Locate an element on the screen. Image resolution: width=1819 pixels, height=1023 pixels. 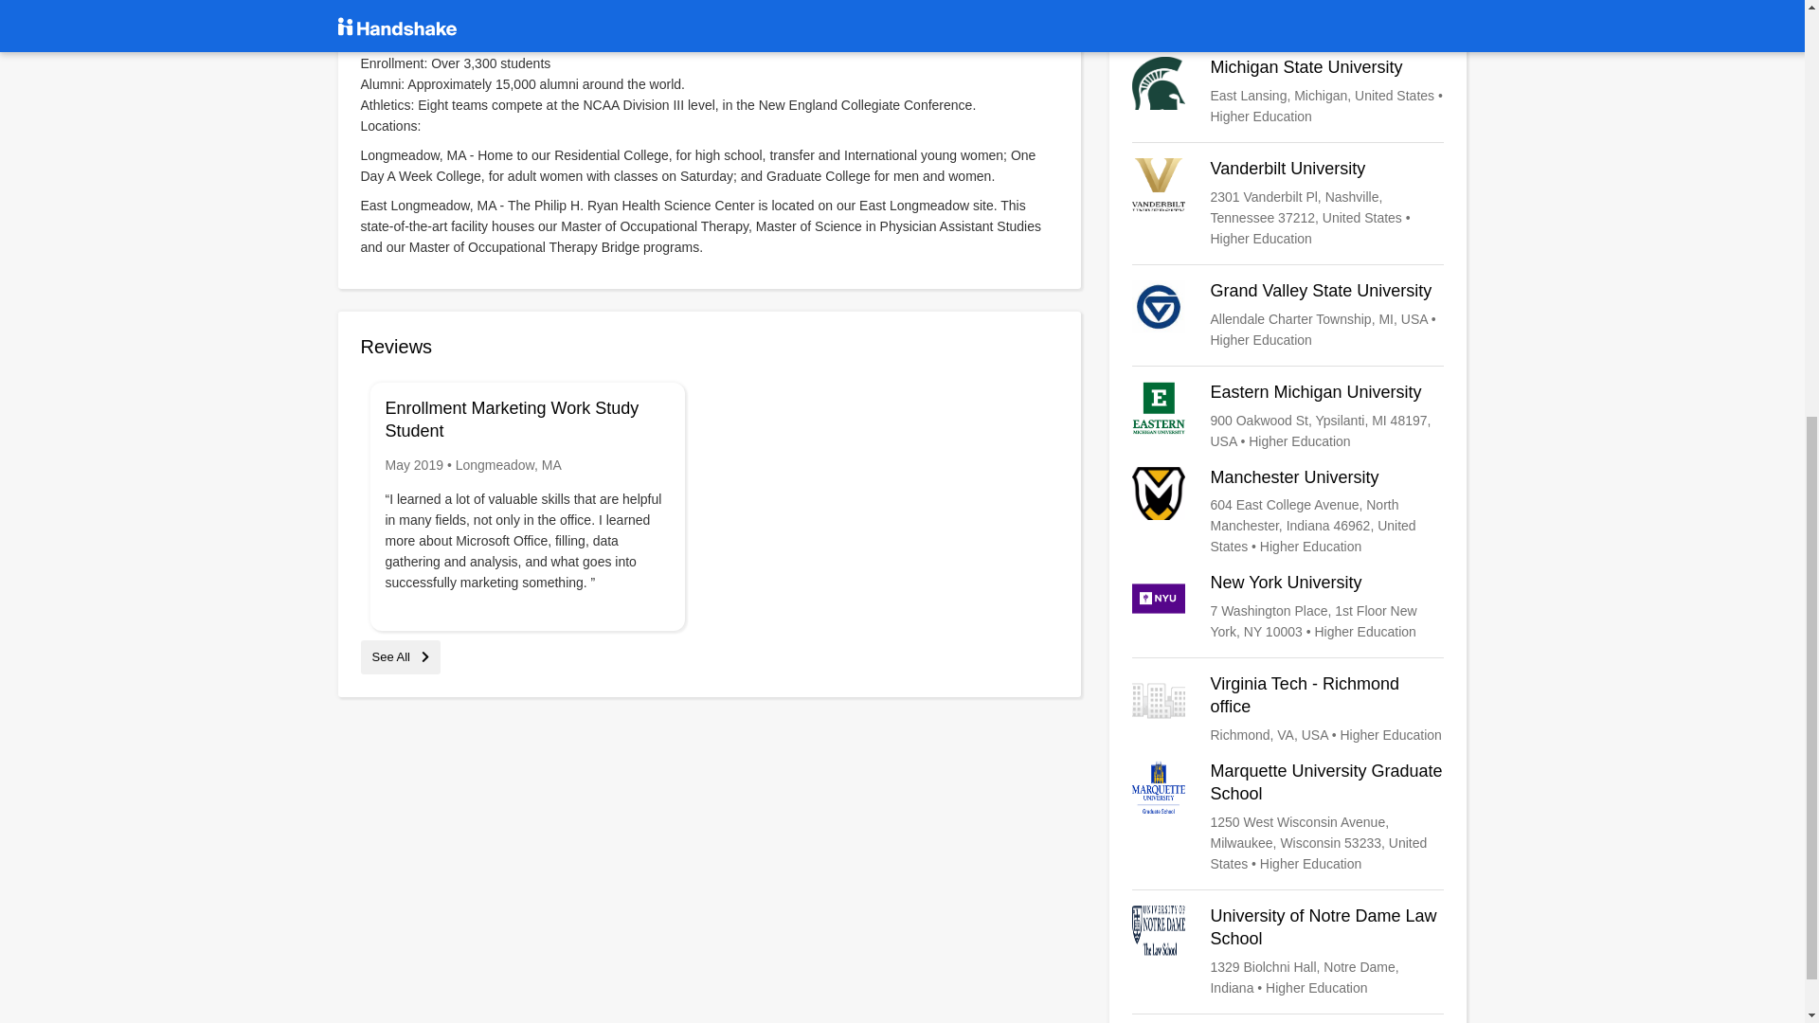
University of Notre Dame Law School is located at coordinates (1288, 951).